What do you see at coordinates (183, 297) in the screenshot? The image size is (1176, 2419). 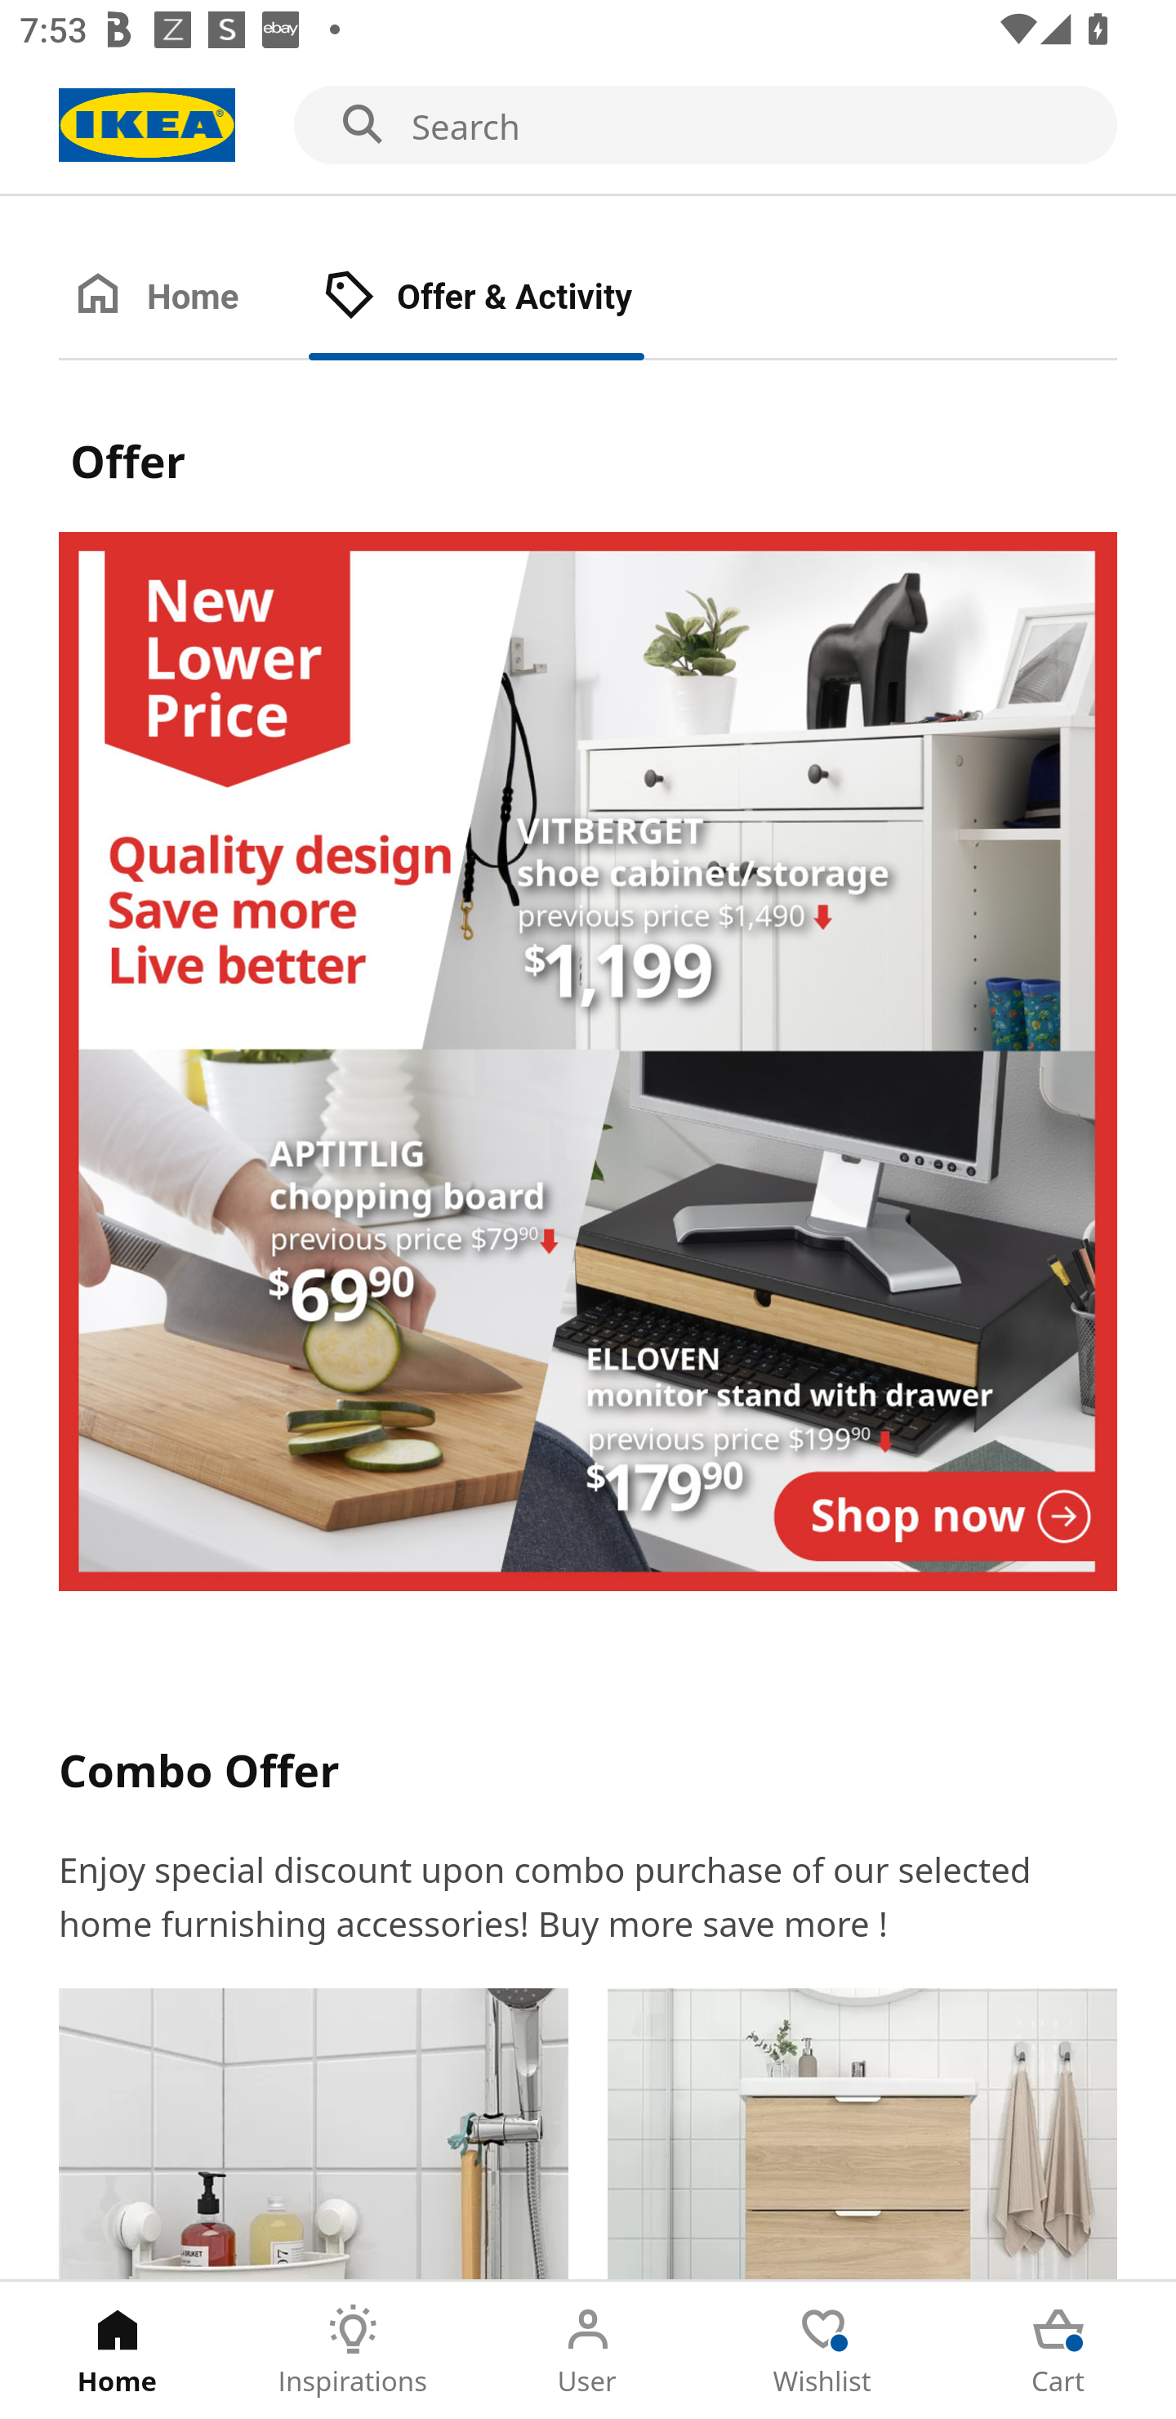 I see `Home
Tab 1 of 2` at bounding box center [183, 297].